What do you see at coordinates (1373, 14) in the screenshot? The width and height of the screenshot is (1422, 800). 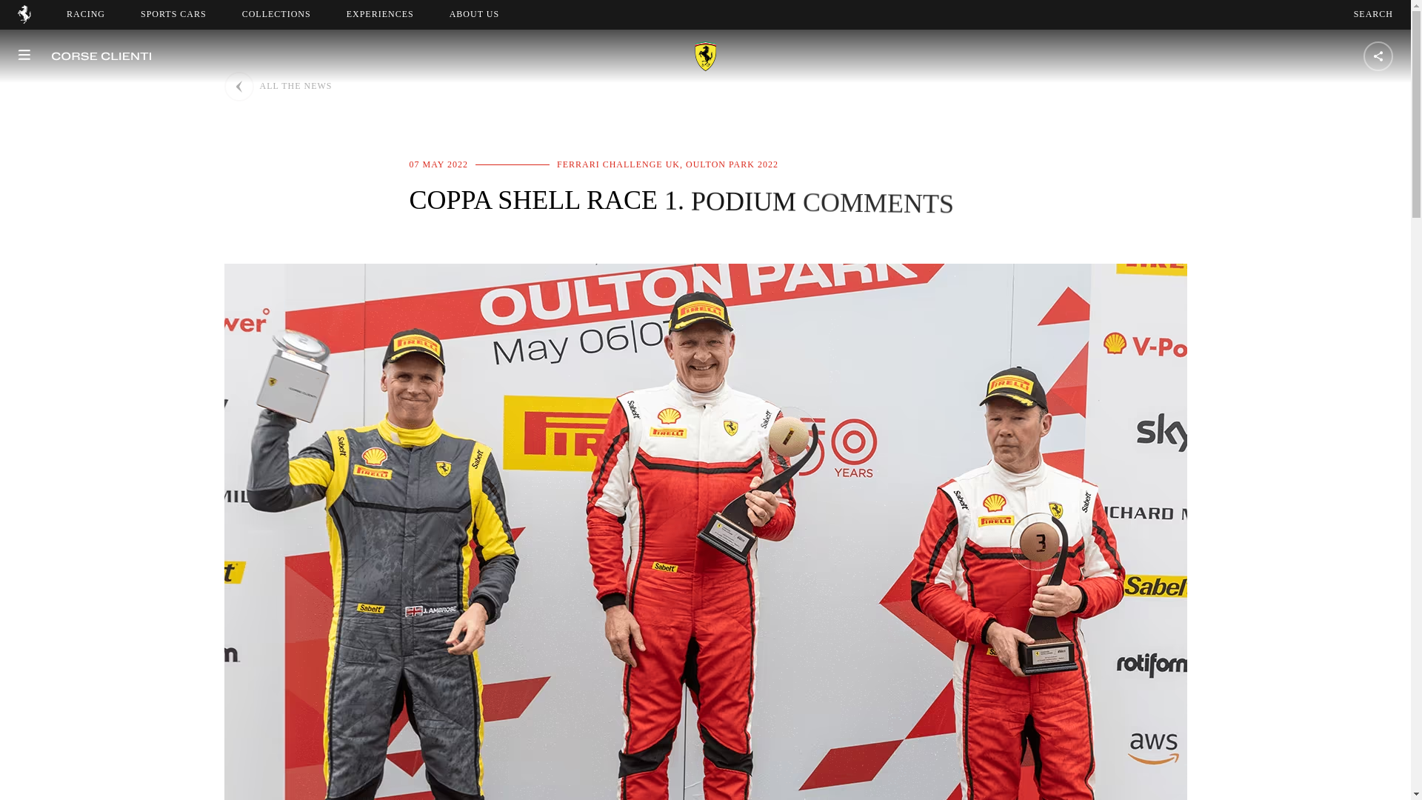 I see `SEARCH` at bounding box center [1373, 14].